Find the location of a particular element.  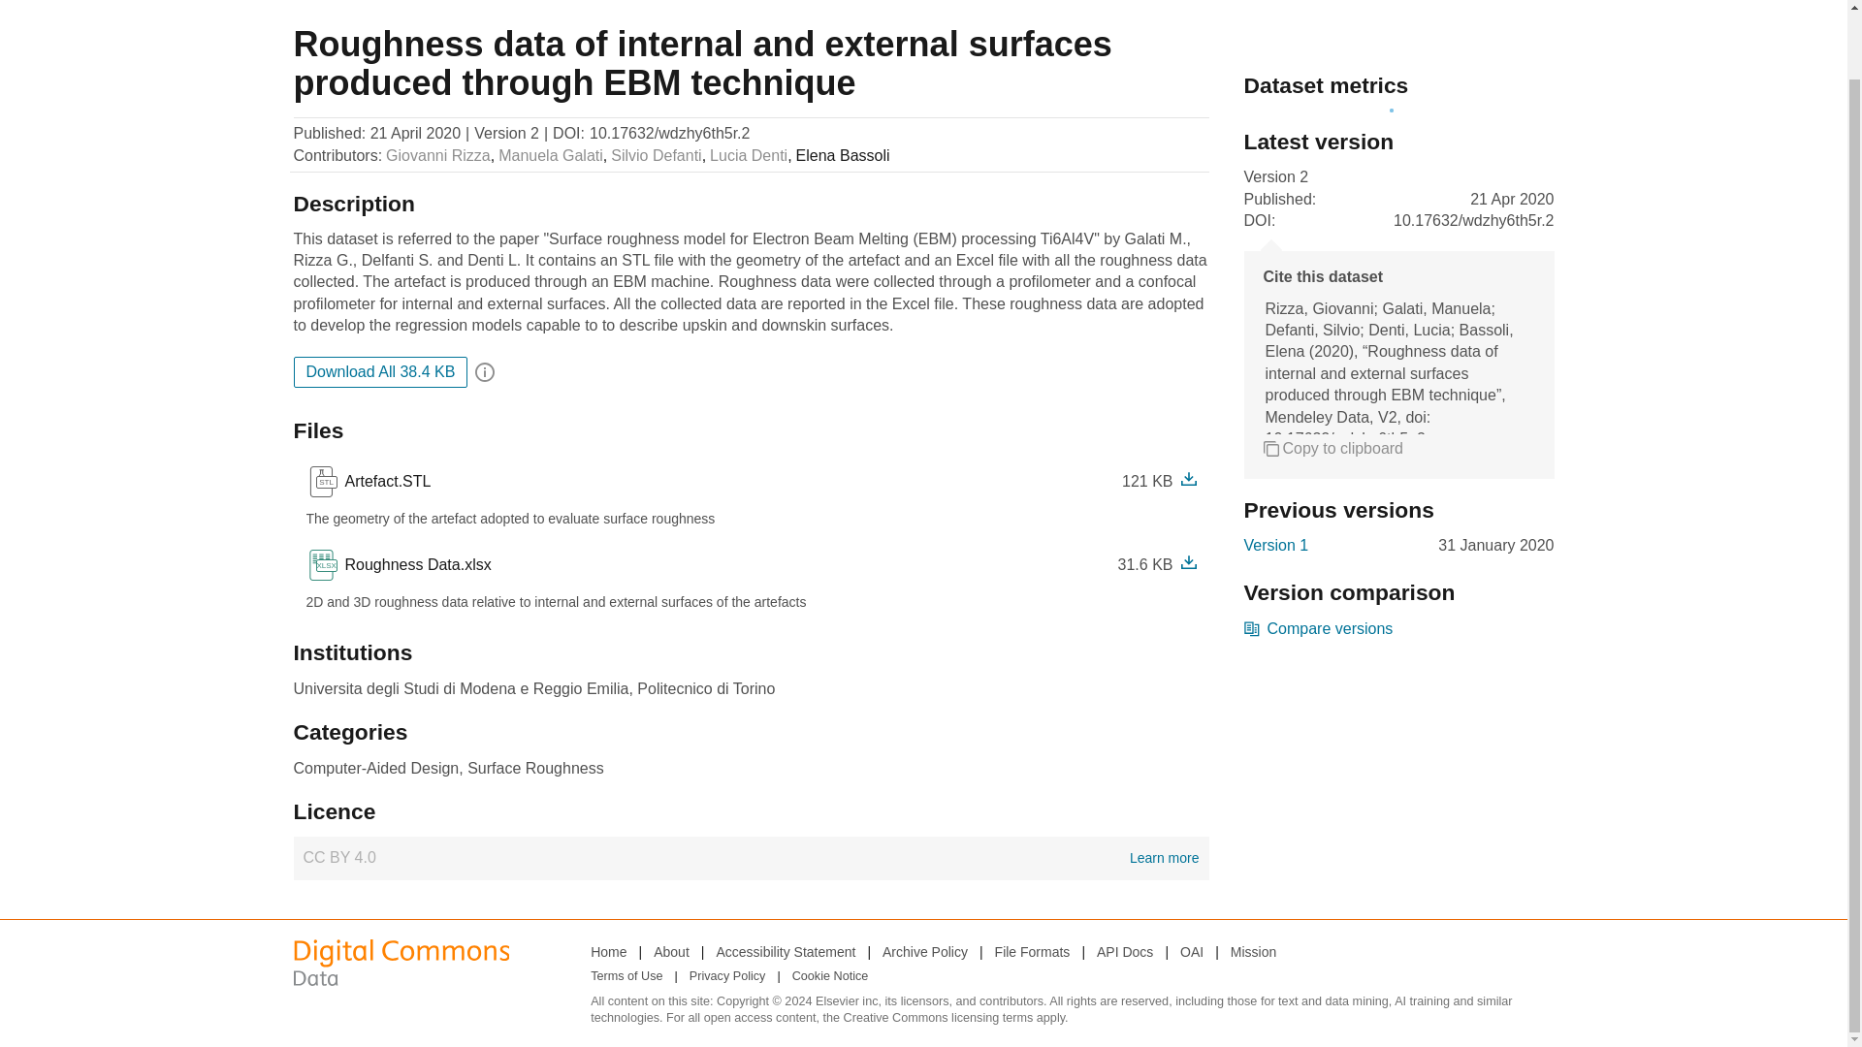

Home is located at coordinates (384, 481).